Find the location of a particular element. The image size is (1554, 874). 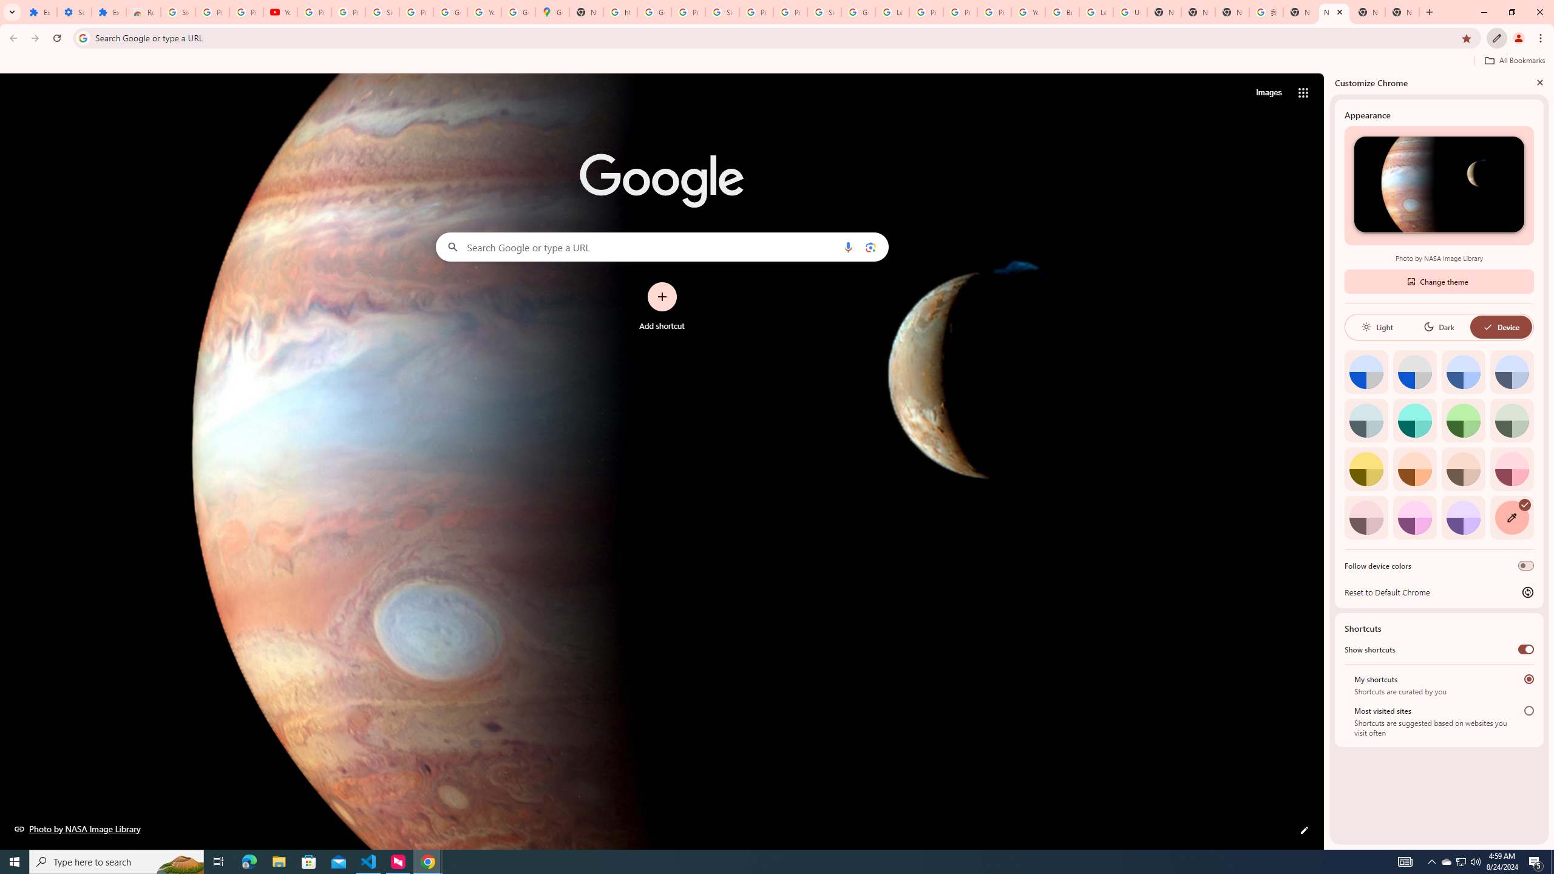

Side Panel Resize Handle is located at coordinates (1327, 461).